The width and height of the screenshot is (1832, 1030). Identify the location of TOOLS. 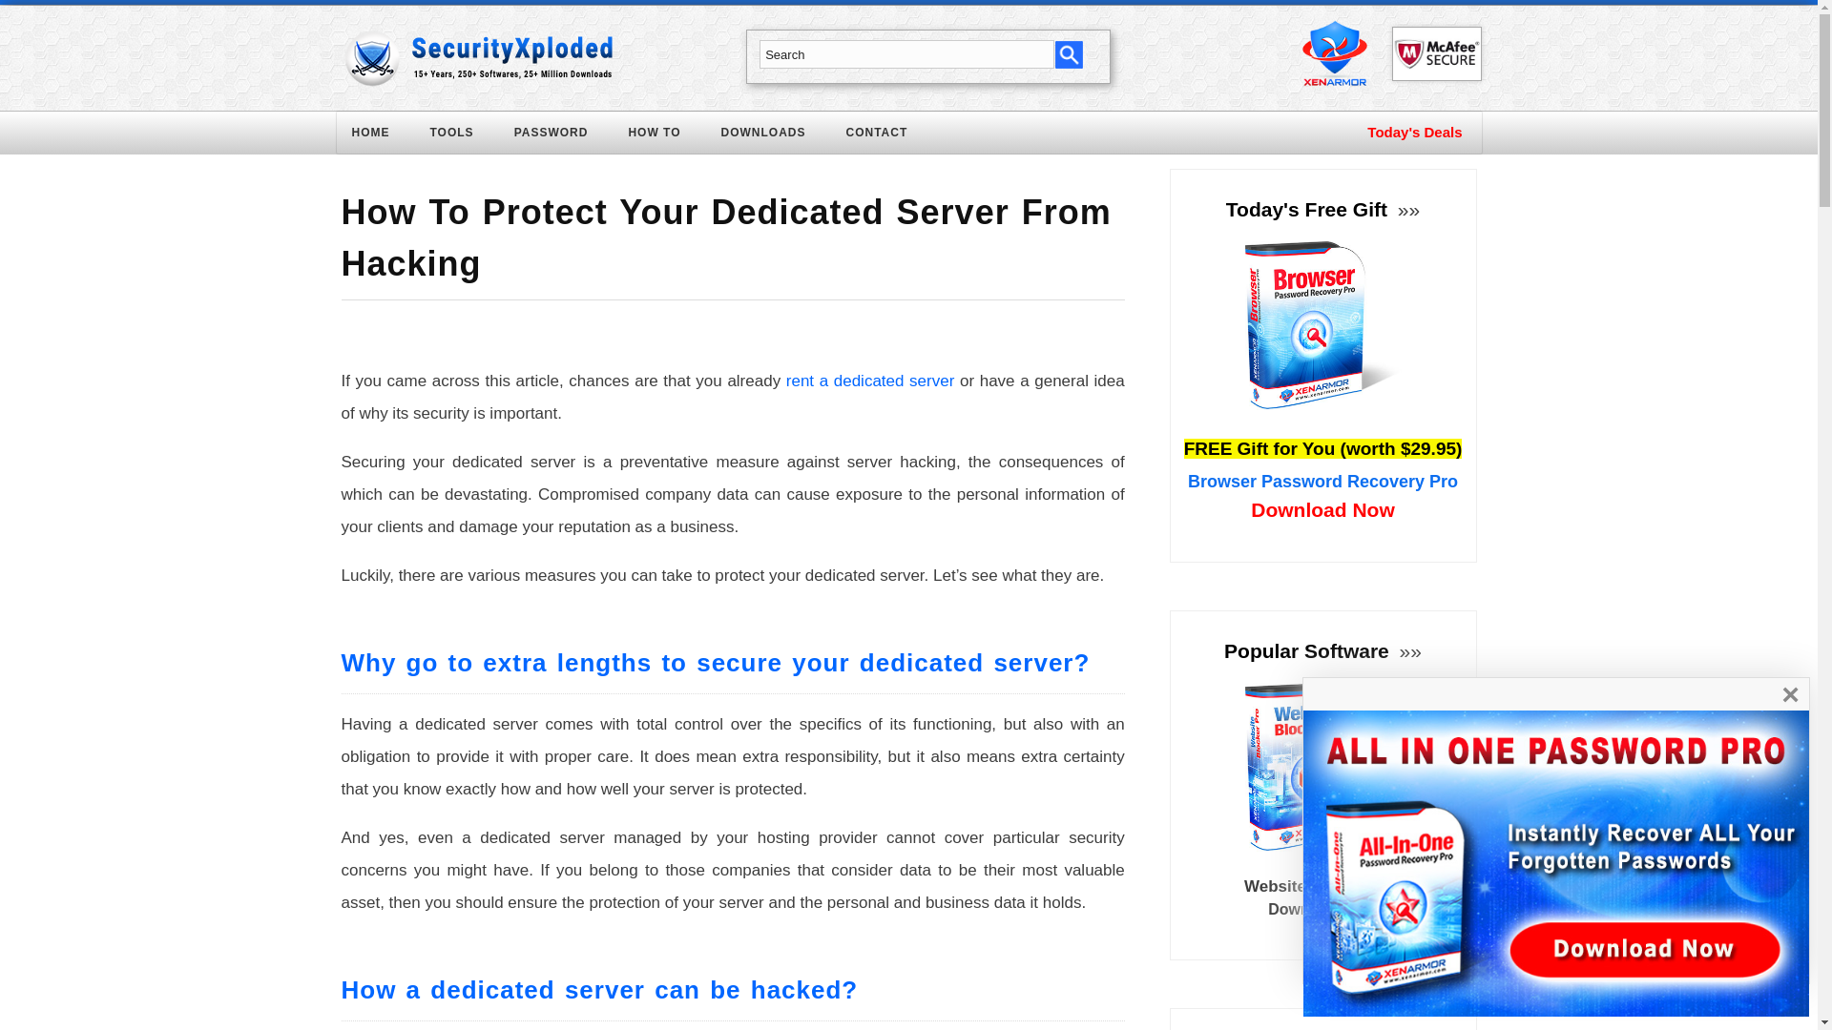
(462, 136).